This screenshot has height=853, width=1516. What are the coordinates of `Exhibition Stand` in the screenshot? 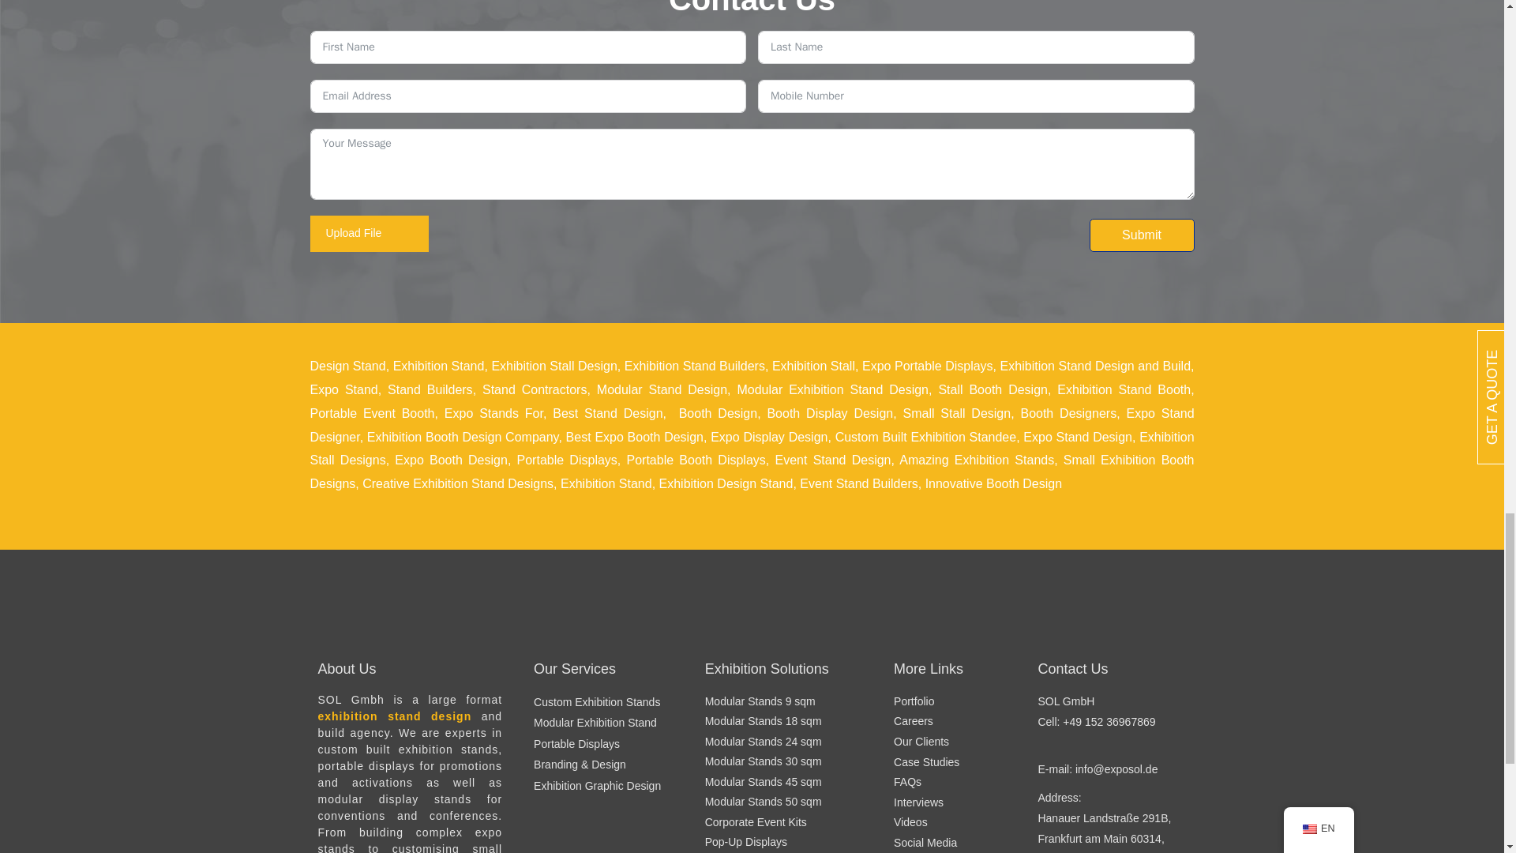 It's located at (439, 365).